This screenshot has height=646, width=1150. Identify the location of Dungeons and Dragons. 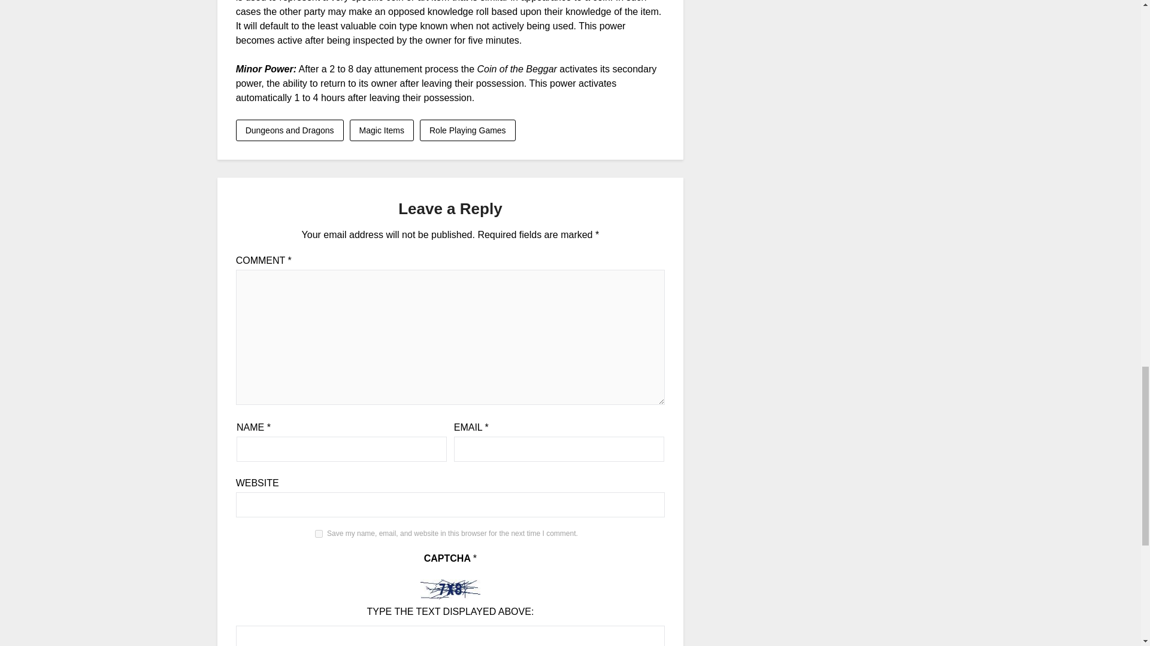
(290, 130).